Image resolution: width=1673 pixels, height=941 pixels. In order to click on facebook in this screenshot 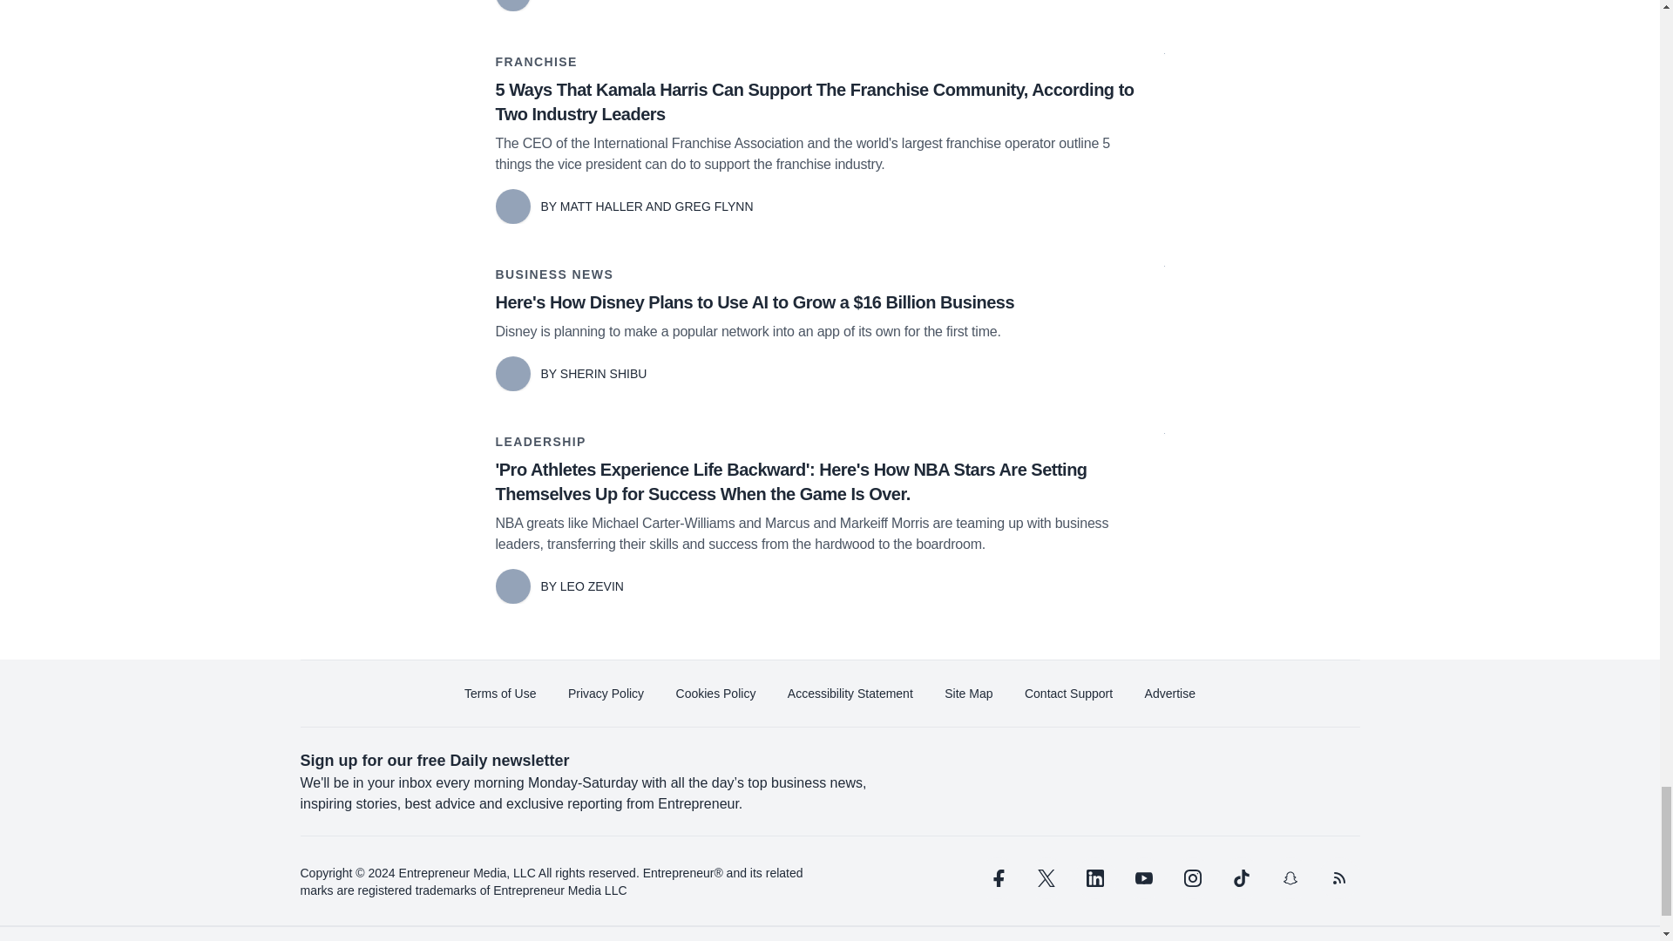, I will do `click(996, 878)`.